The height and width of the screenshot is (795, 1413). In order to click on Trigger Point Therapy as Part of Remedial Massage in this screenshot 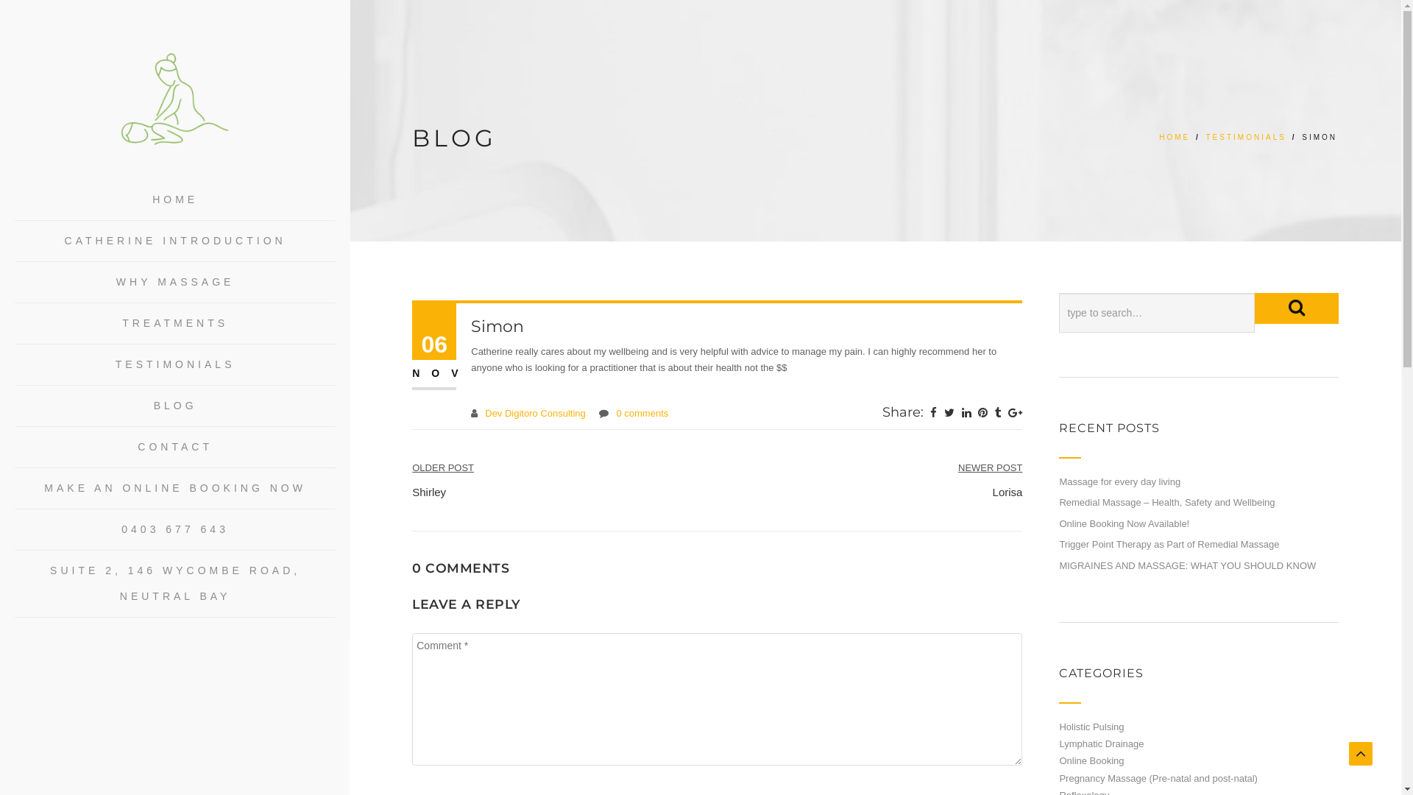, I will do `click(1169, 545)`.